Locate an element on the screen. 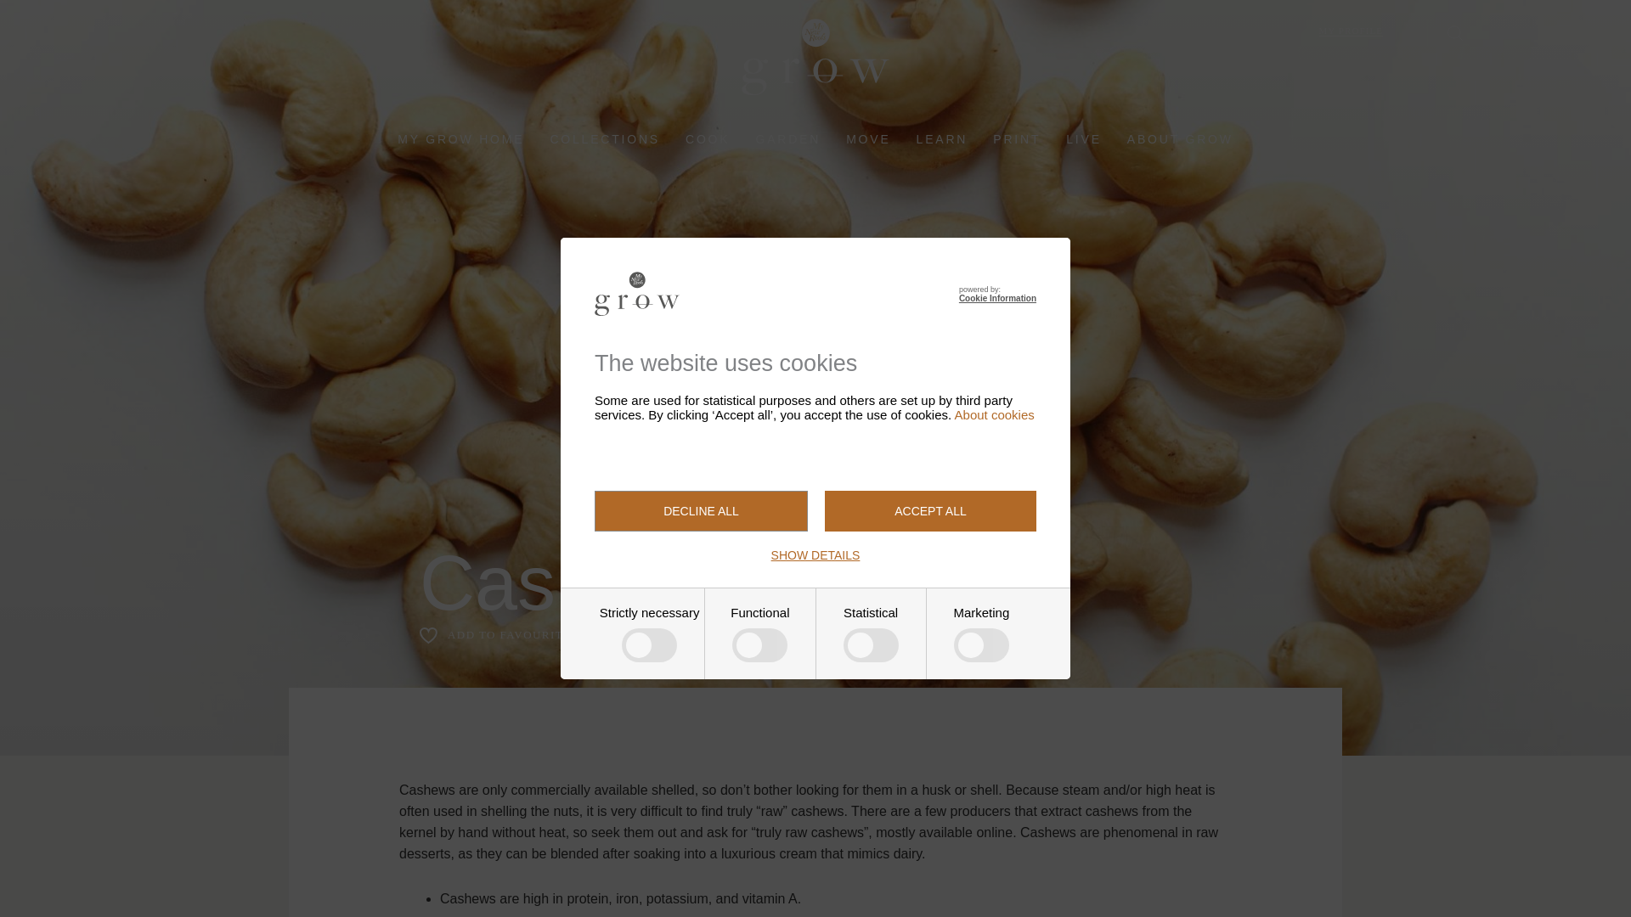 The width and height of the screenshot is (1631, 917). DECLINE ALL is located at coordinates (701, 511).